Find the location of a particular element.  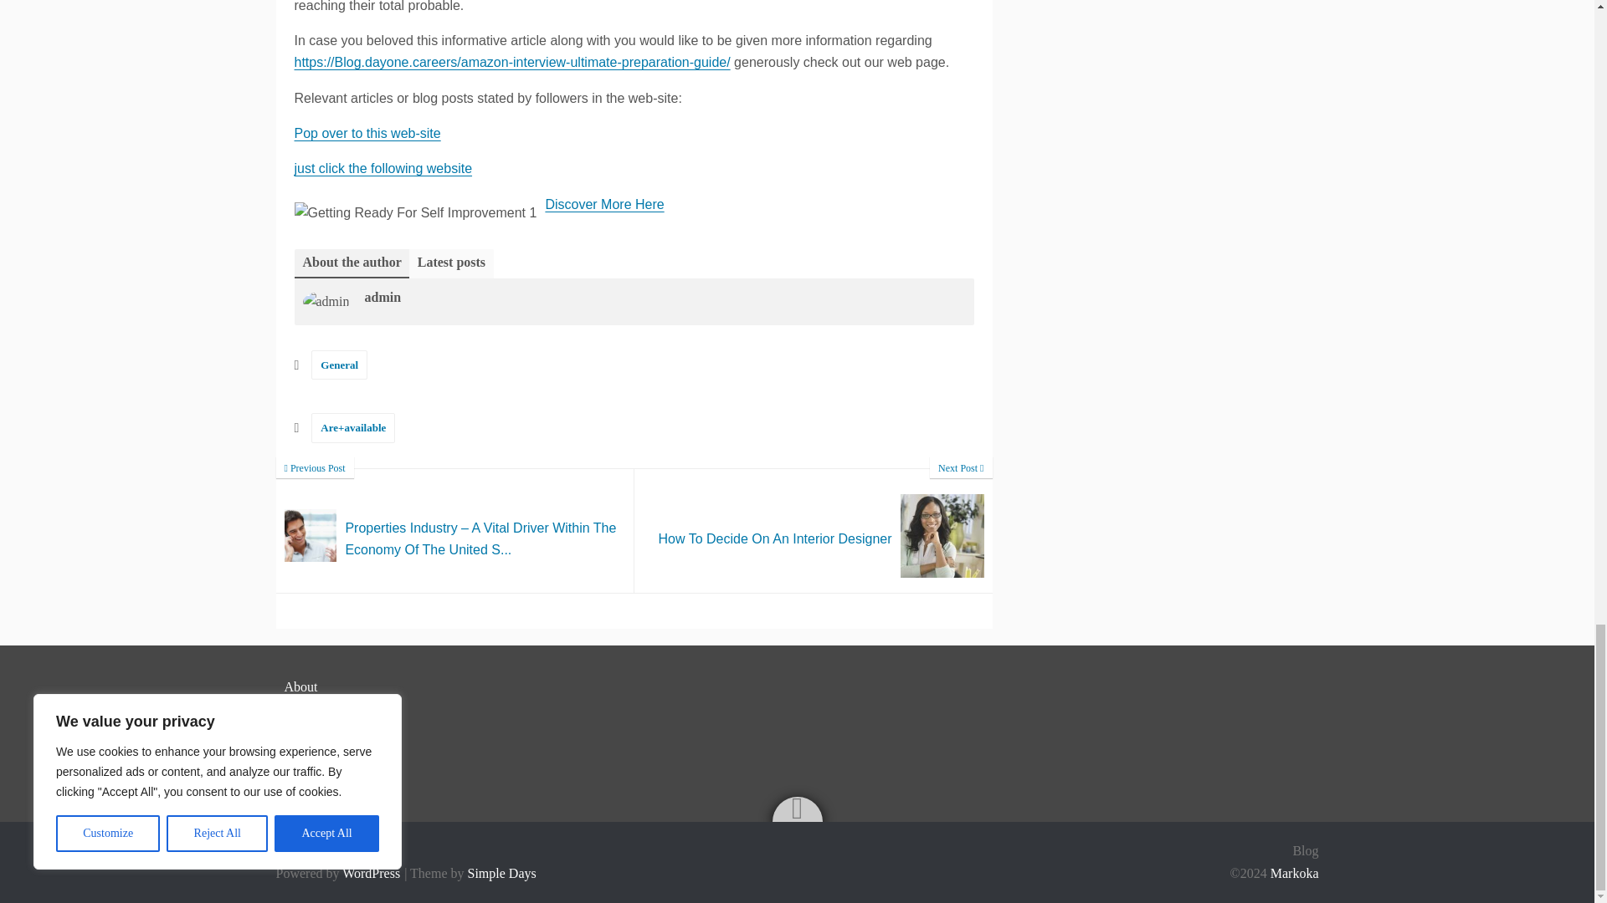

How To Decide On An Interior Designer is located at coordinates (814, 530).